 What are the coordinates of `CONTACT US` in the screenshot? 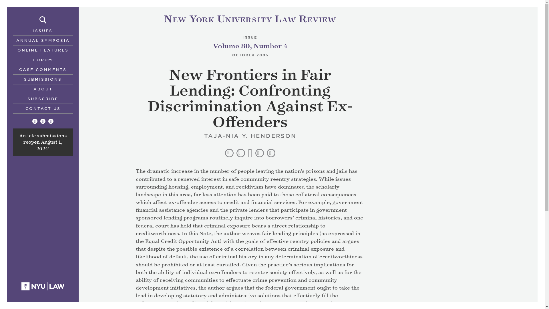 It's located at (43, 108).